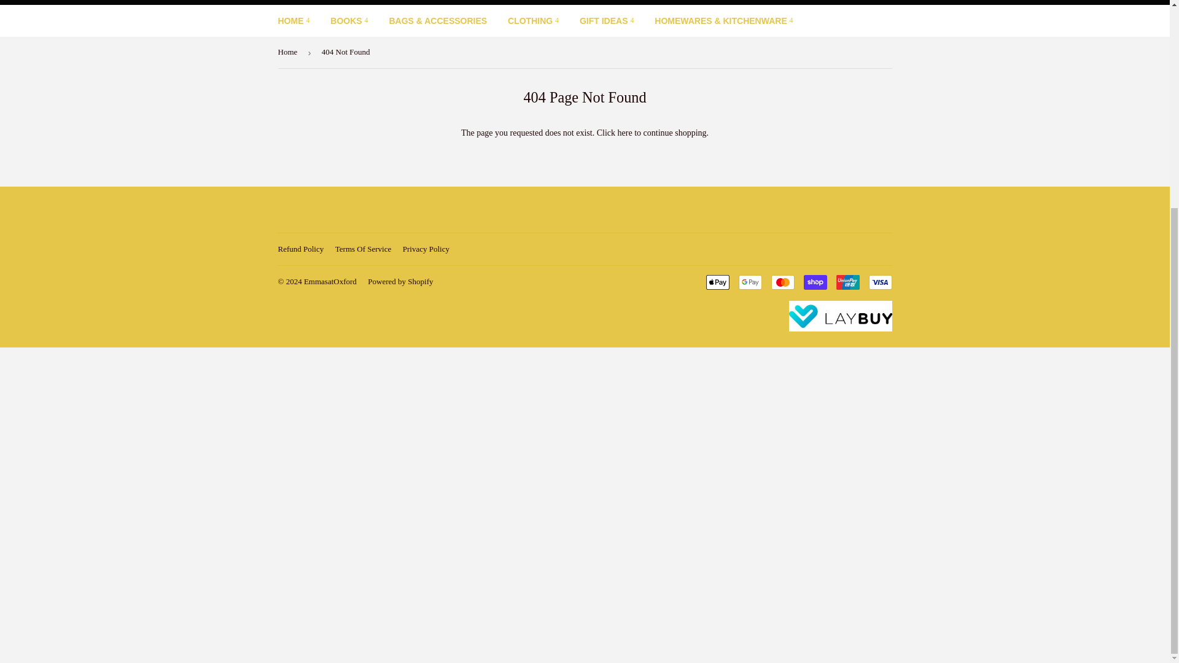  What do you see at coordinates (718, 282) in the screenshot?
I see `Apple Pay` at bounding box center [718, 282].